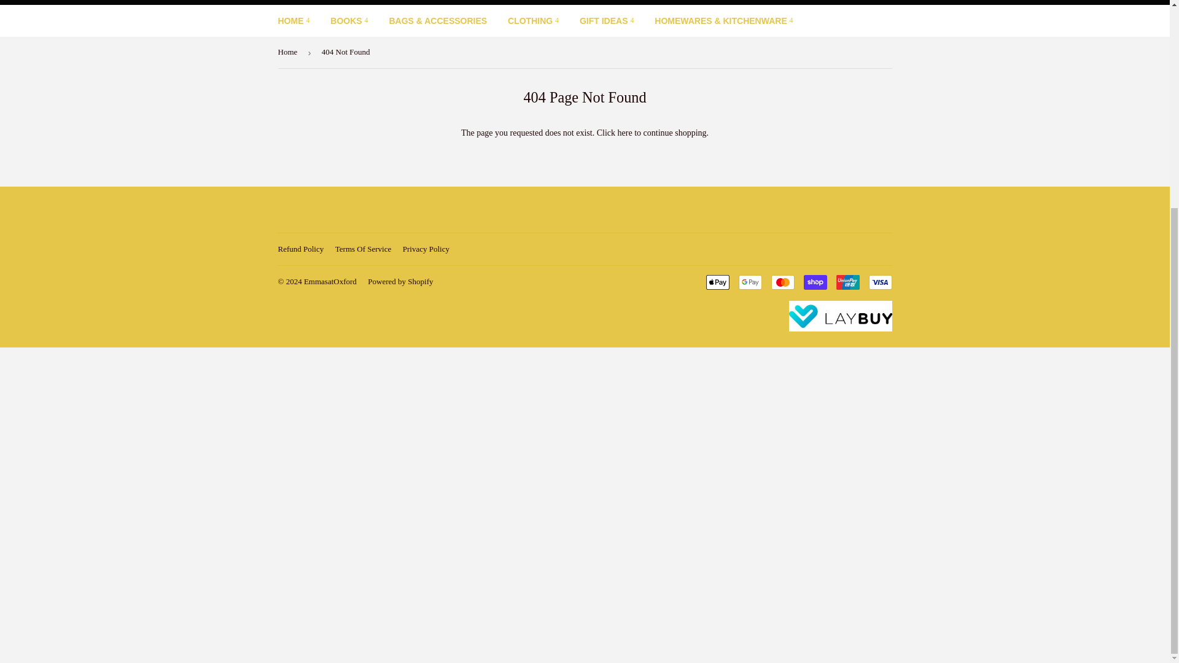  What do you see at coordinates (718, 282) in the screenshot?
I see `Apple Pay` at bounding box center [718, 282].